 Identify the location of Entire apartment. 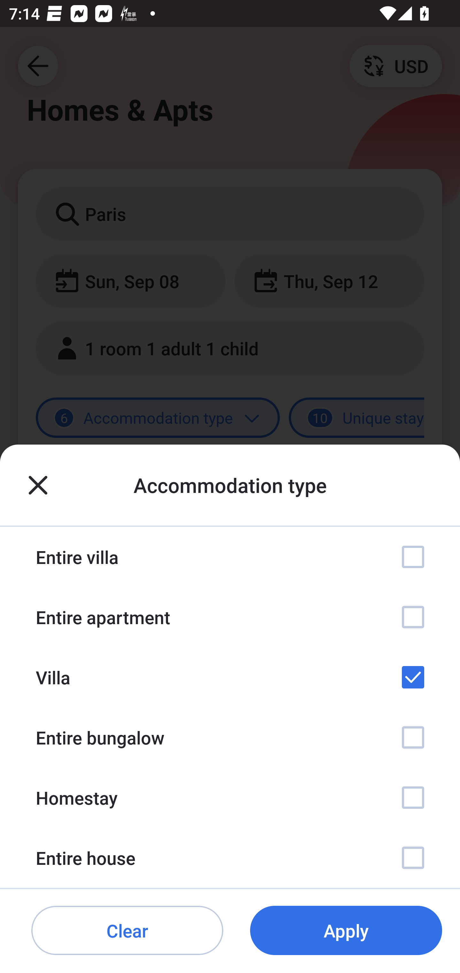
(230, 617).